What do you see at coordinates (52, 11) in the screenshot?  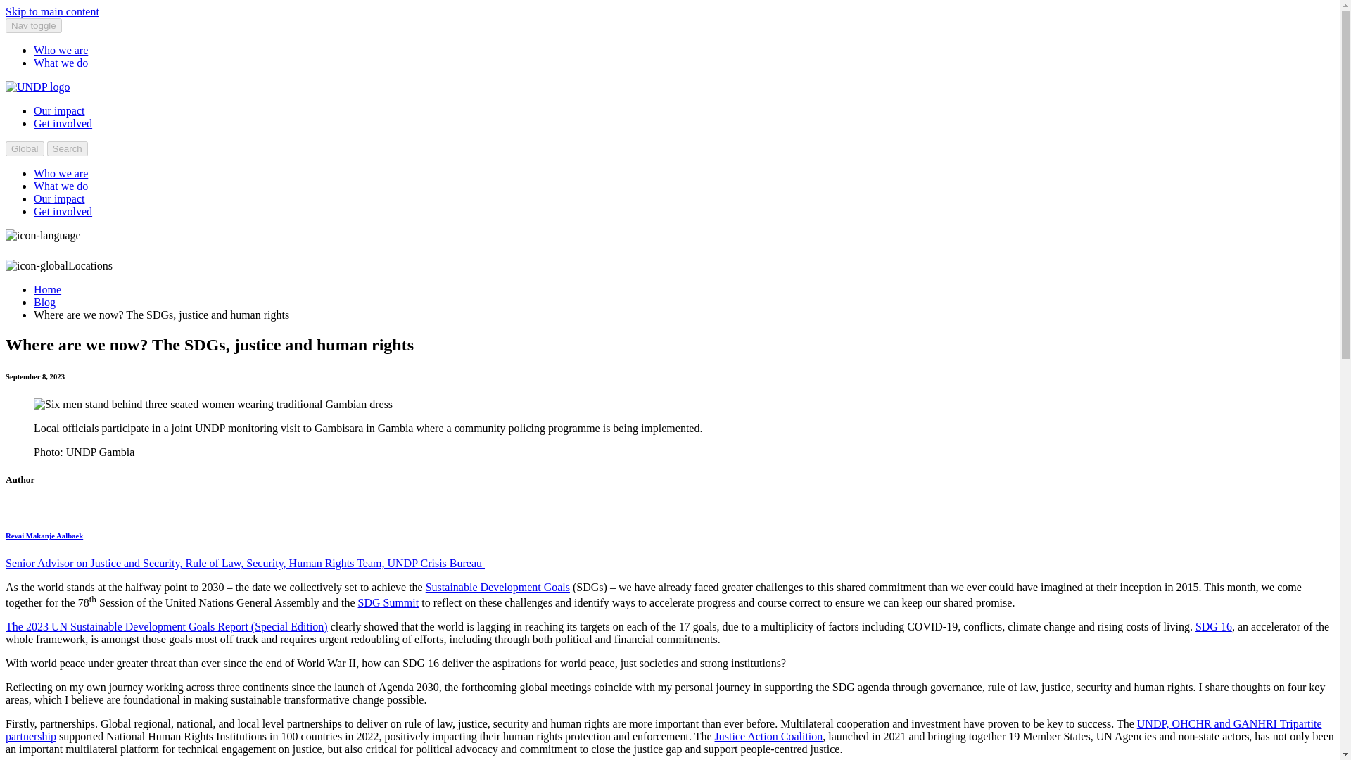 I see `Skip to main content` at bounding box center [52, 11].